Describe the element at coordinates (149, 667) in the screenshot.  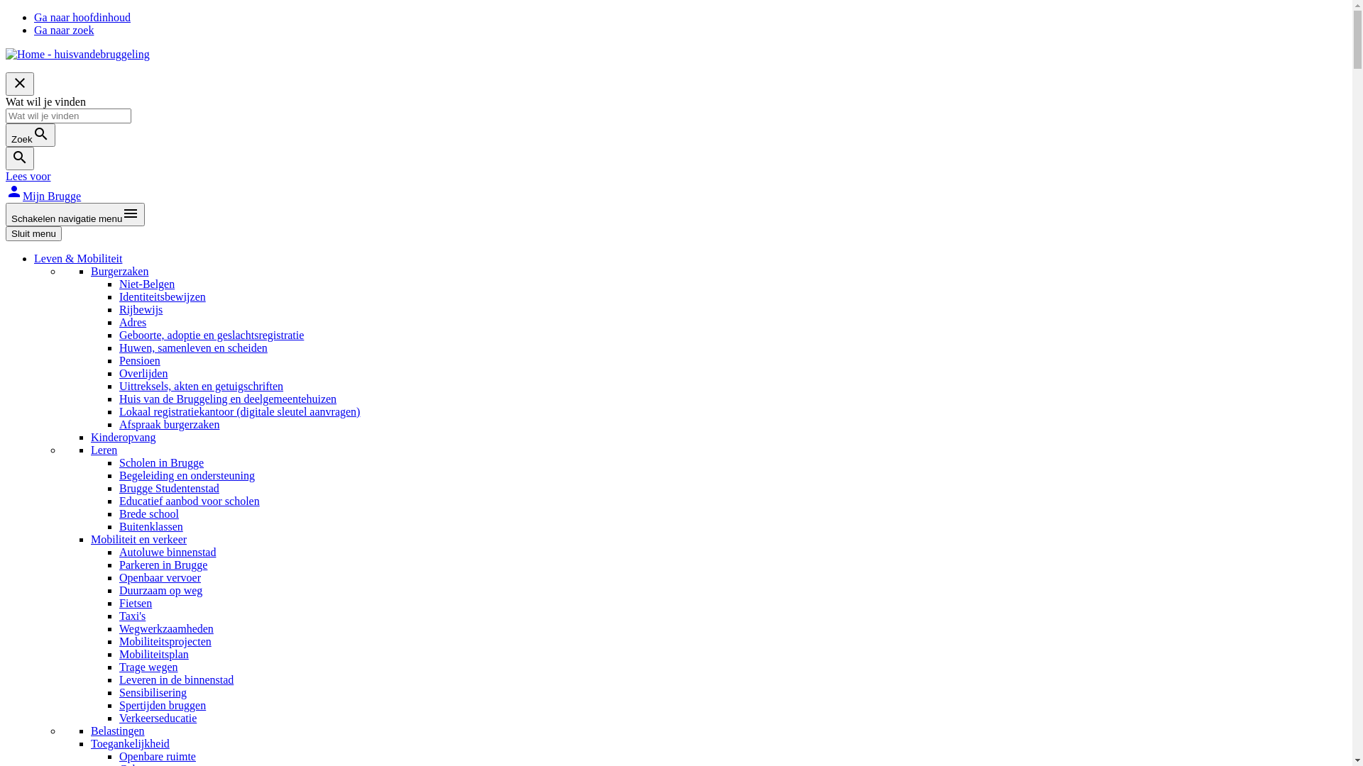
I see `Trage wegen` at that location.